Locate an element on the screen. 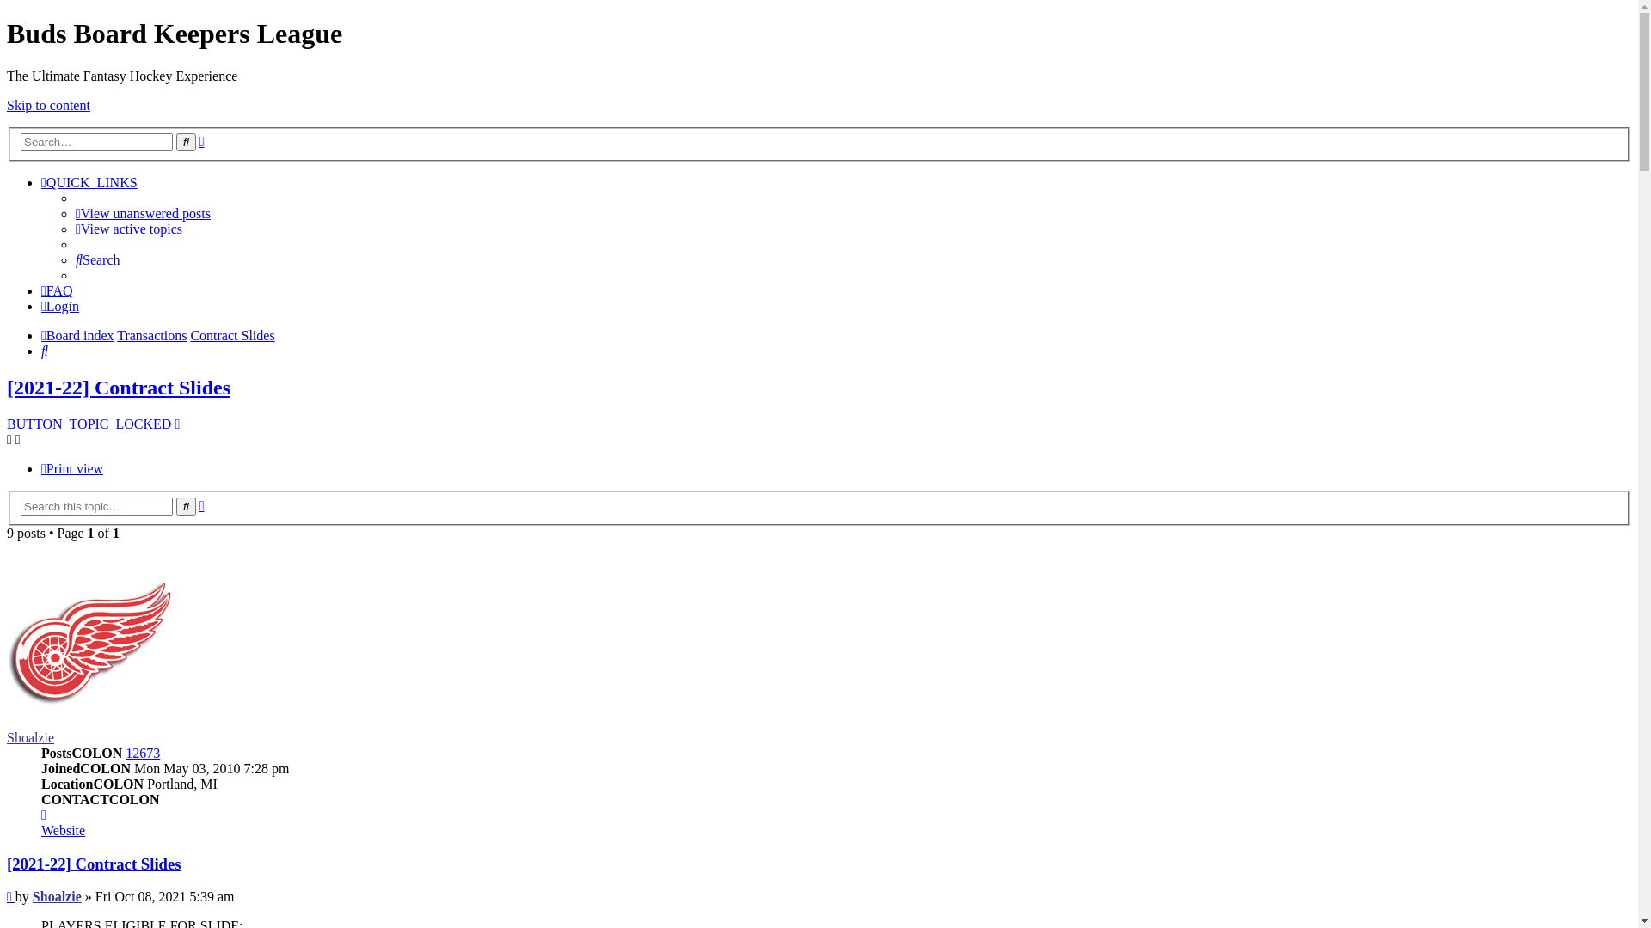 This screenshot has height=928, width=1651. View unanswered posts is located at coordinates (143, 213).